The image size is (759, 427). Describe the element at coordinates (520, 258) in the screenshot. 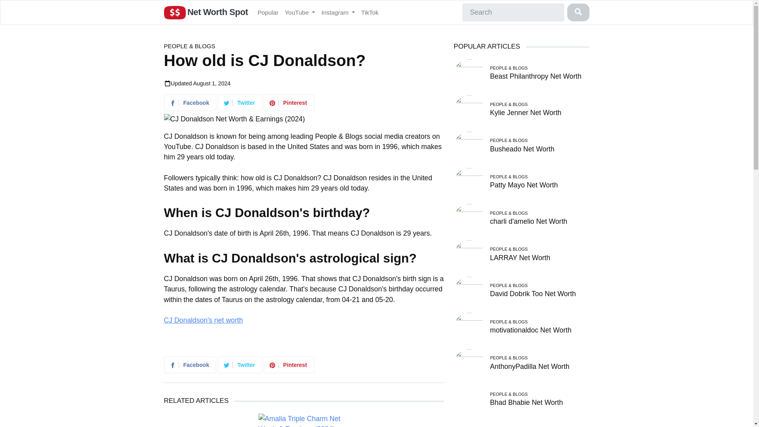

I see `LARRAY Net Worth` at that location.